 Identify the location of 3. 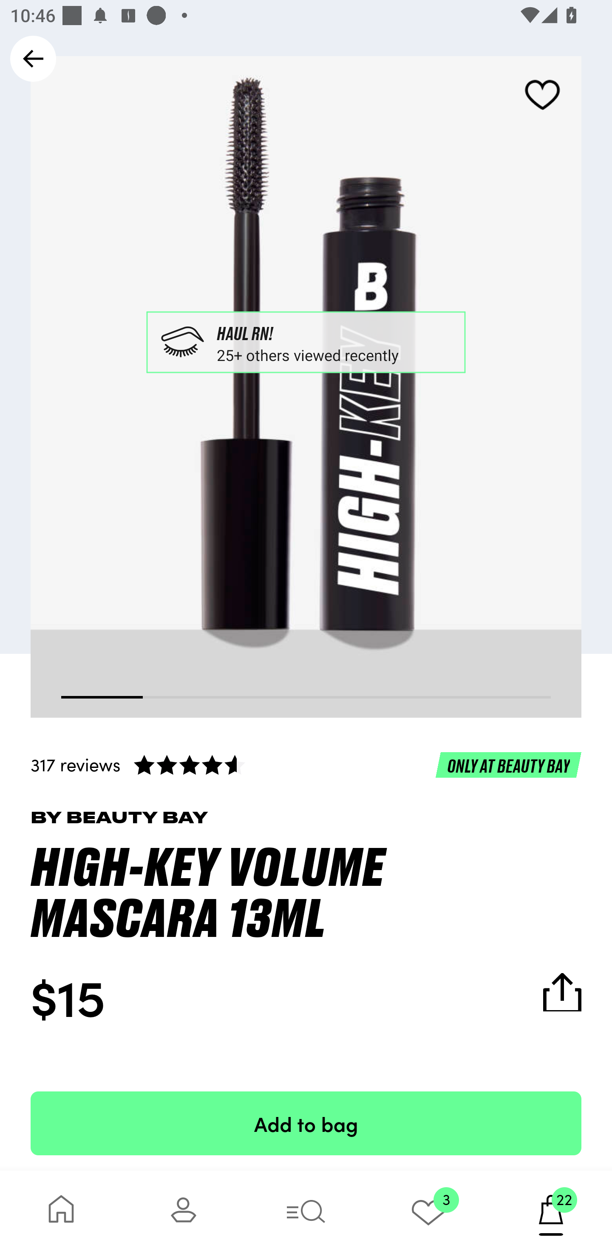
(428, 1215).